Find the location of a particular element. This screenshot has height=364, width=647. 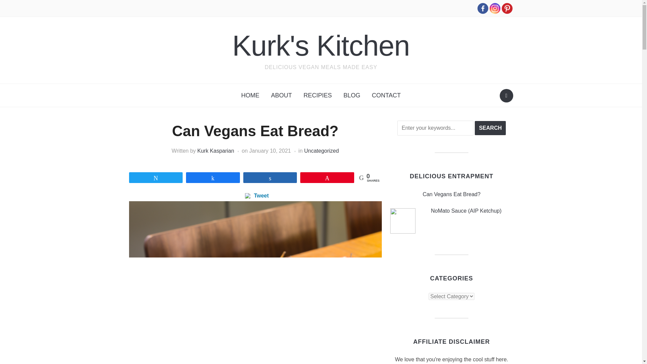

HOME is located at coordinates (250, 95).